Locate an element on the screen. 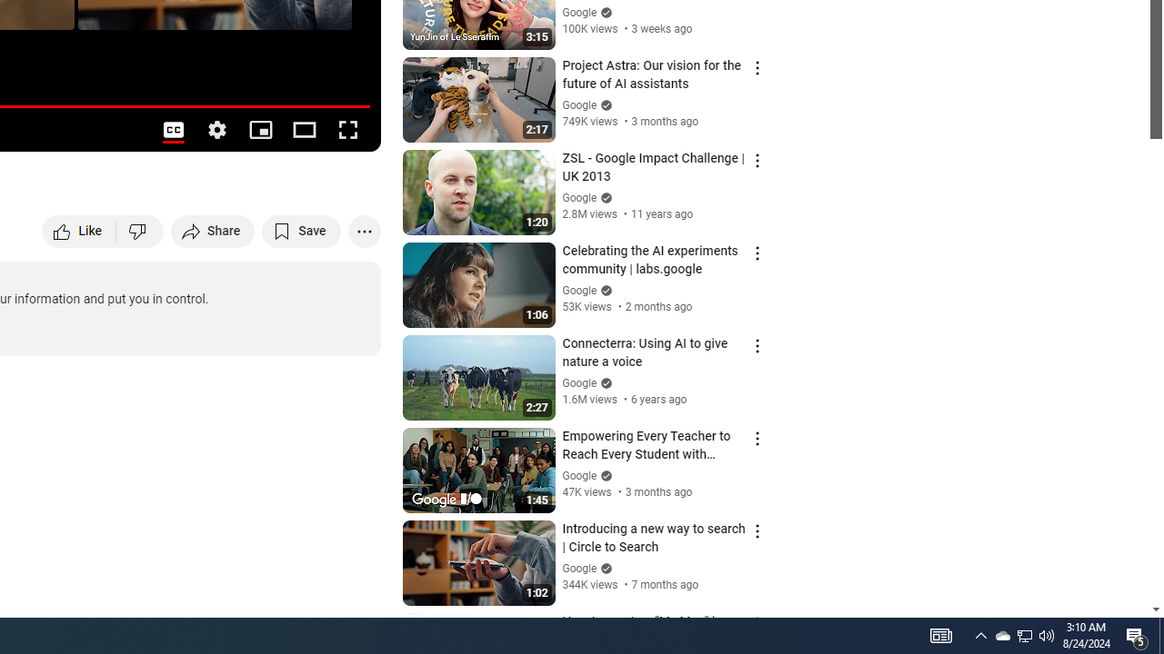  Miniplayer (i) is located at coordinates (260, 129).